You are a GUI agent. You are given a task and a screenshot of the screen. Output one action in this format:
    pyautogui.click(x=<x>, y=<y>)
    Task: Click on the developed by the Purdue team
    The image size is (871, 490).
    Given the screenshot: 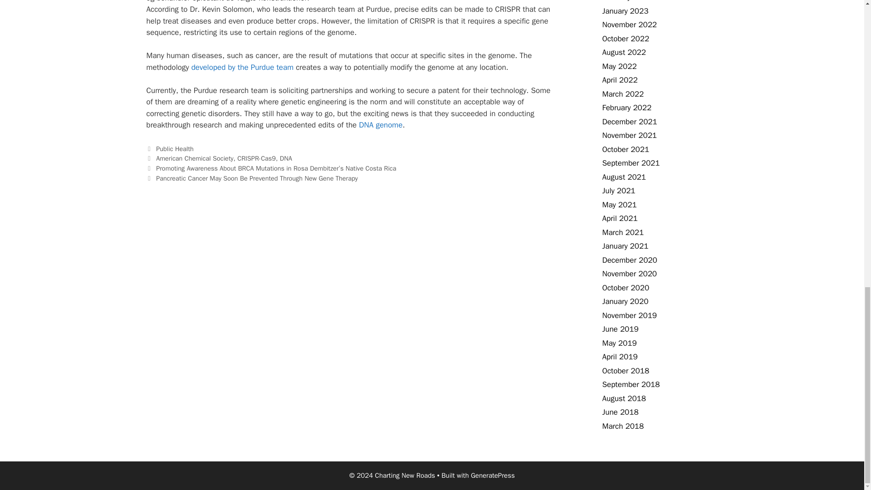 What is the action you would take?
    pyautogui.click(x=242, y=67)
    